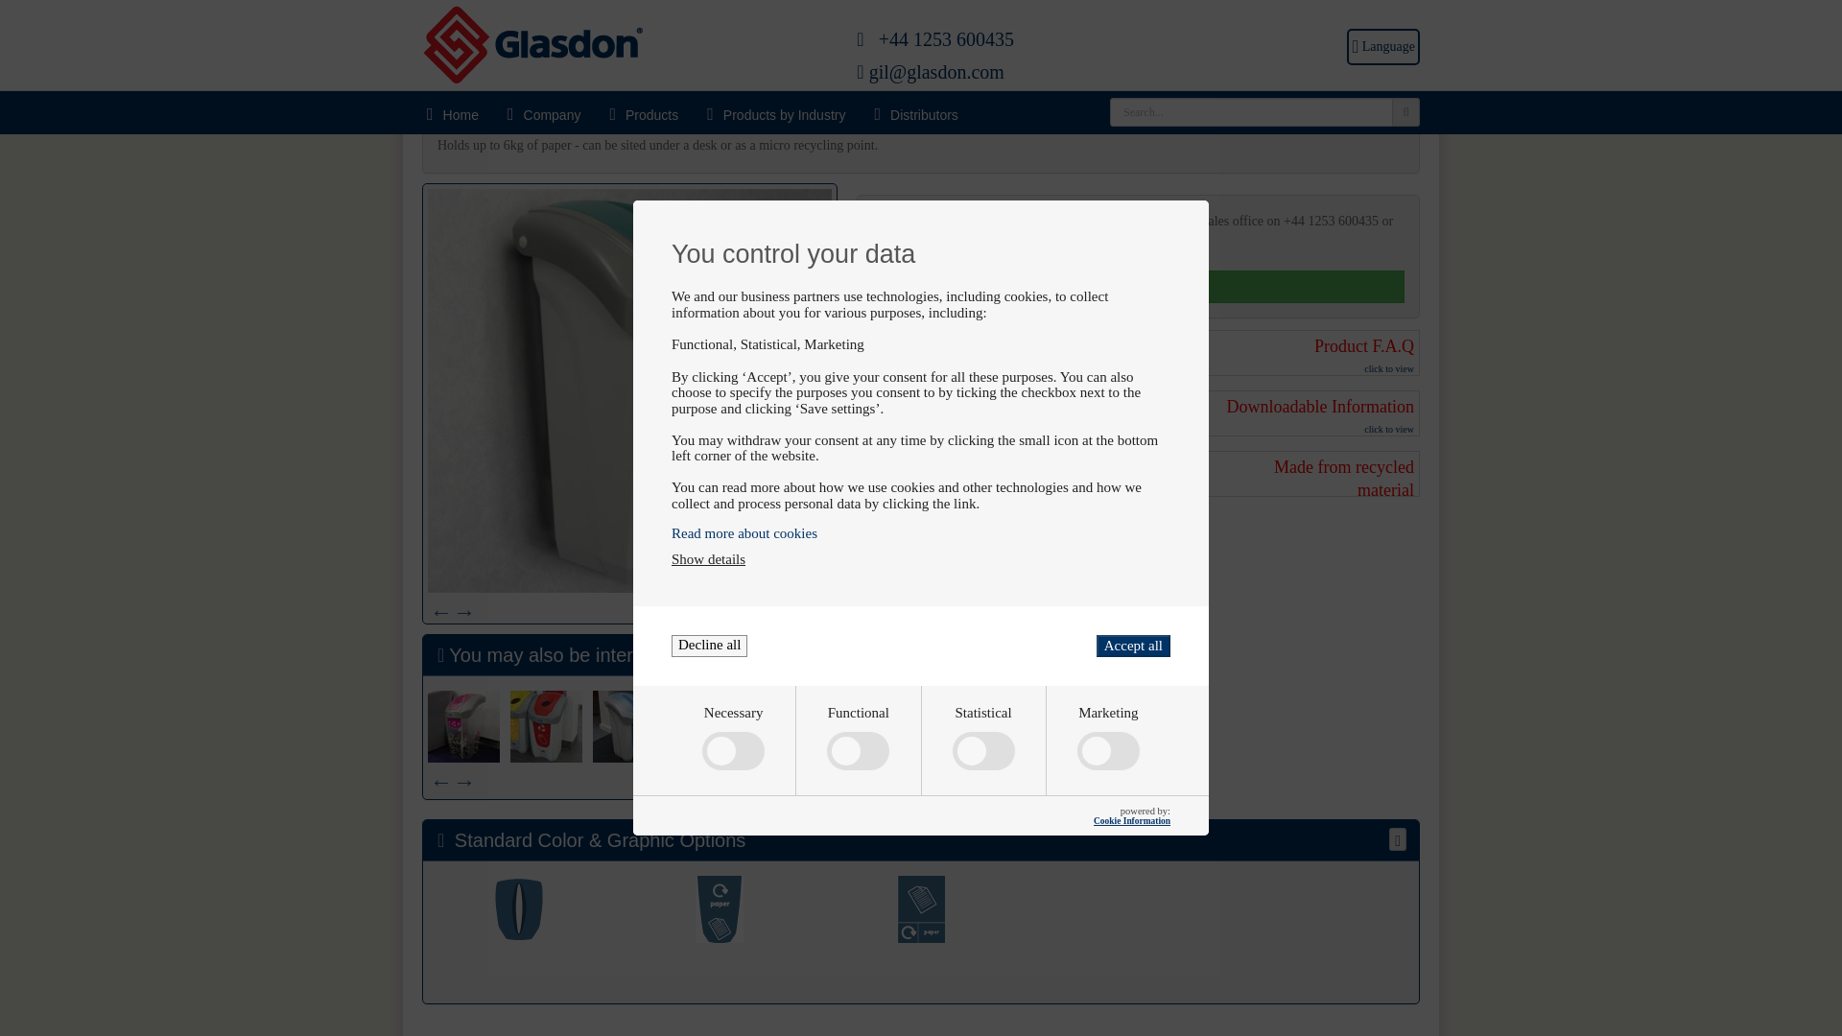 Image resolution: width=1842 pixels, height=1036 pixels. I want to click on Show details, so click(708, 426).